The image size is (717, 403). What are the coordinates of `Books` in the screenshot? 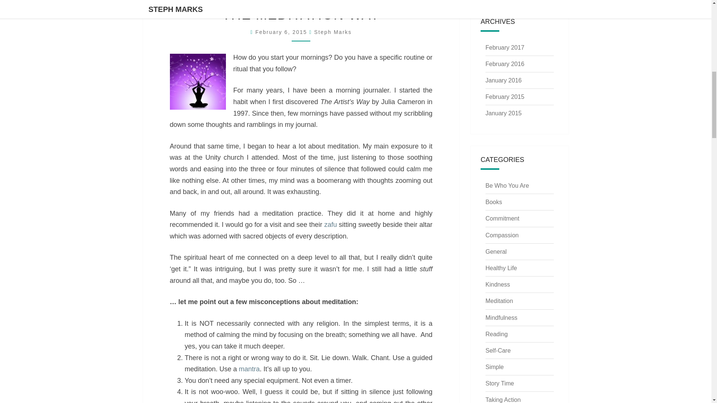 It's located at (494, 202).